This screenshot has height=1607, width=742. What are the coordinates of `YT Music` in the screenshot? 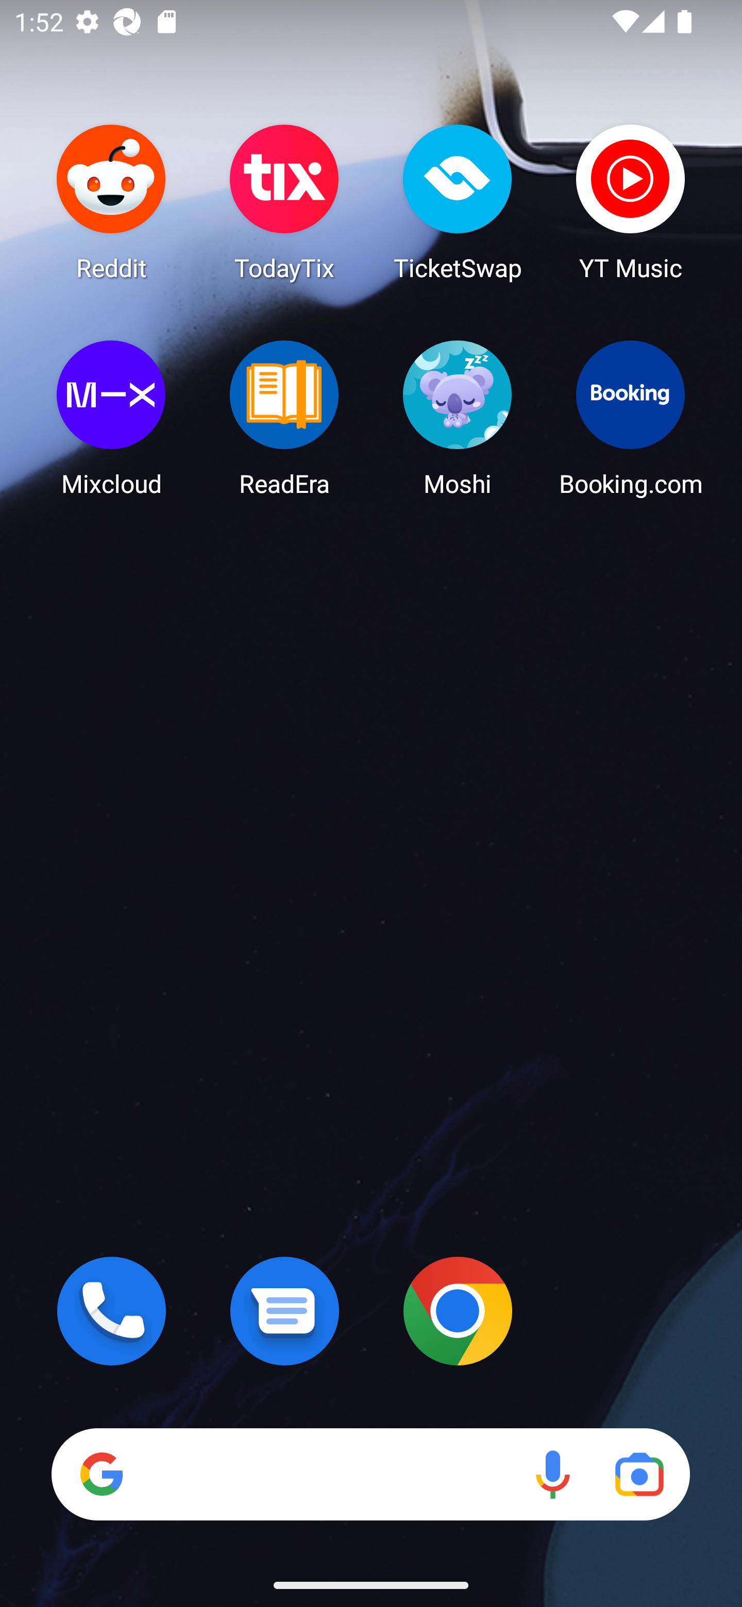 It's located at (631, 202).